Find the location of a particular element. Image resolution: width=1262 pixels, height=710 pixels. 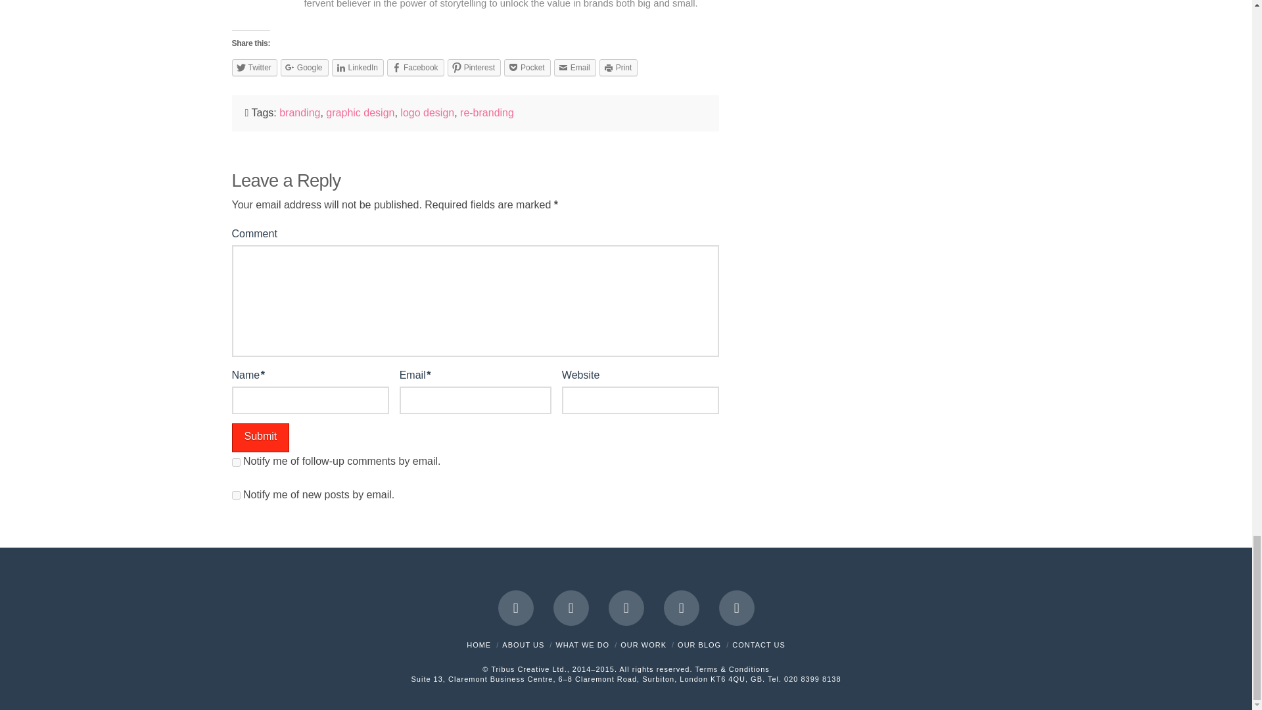

graphic design is located at coordinates (360, 113).